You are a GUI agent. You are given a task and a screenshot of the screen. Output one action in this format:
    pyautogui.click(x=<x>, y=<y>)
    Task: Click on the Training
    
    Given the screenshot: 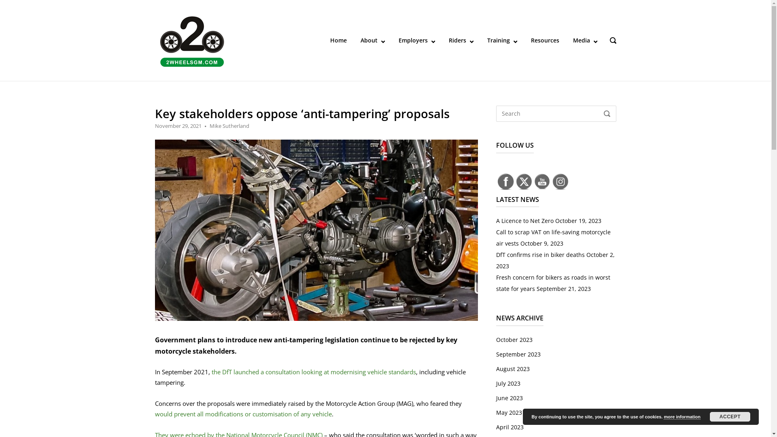 What is the action you would take?
    pyautogui.click(x=502, y=40)
    